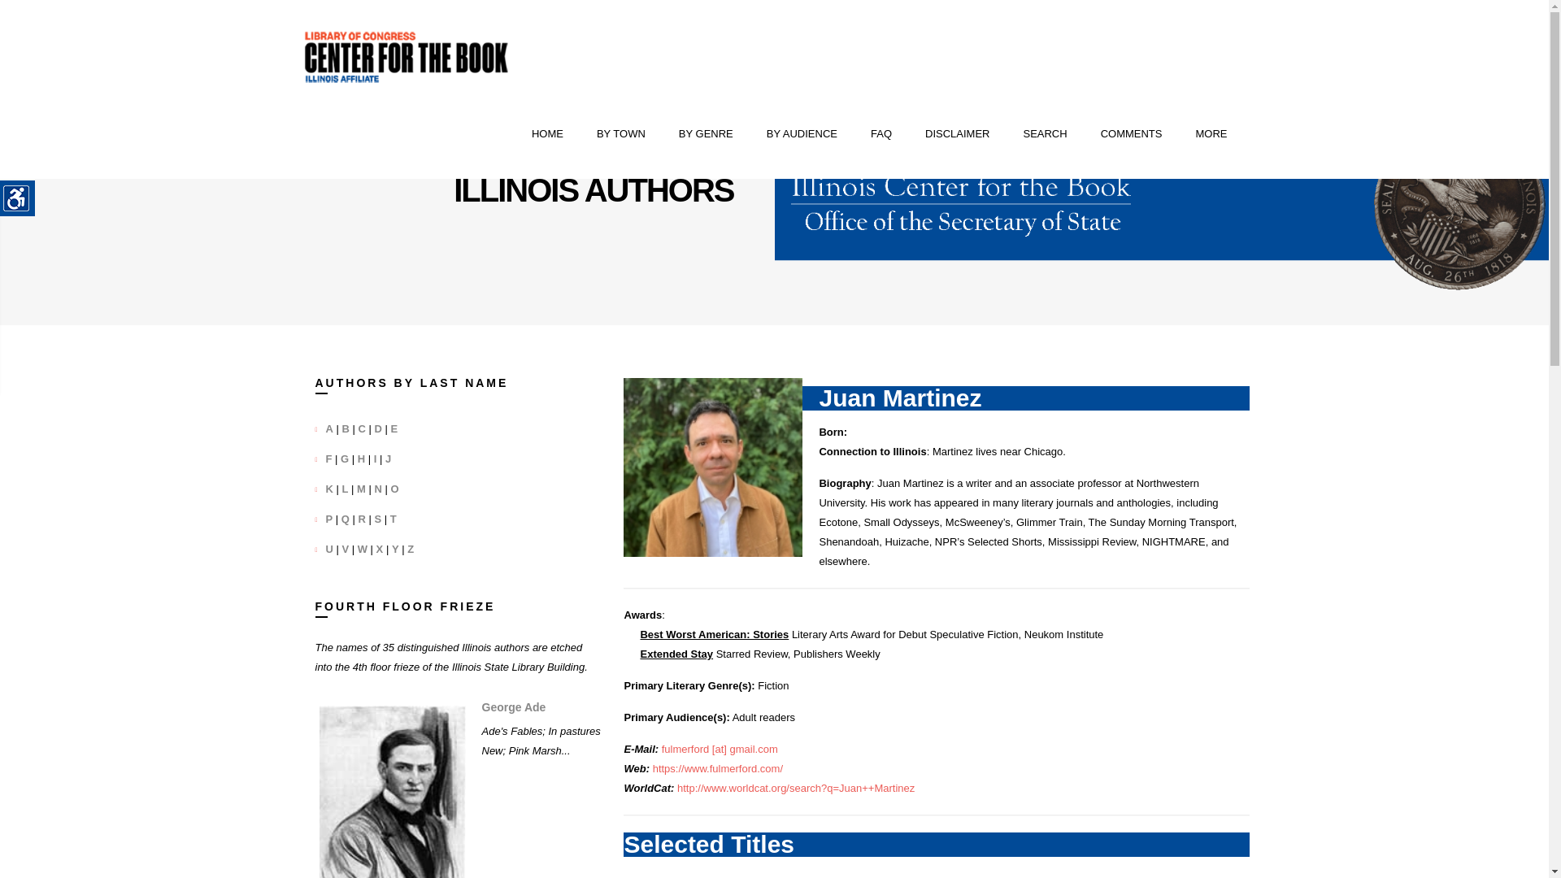 The width and height of the screenshot is (1561, 878). I want to click on Link to the Library of Congress's Center for the Book, so click(407, 57).